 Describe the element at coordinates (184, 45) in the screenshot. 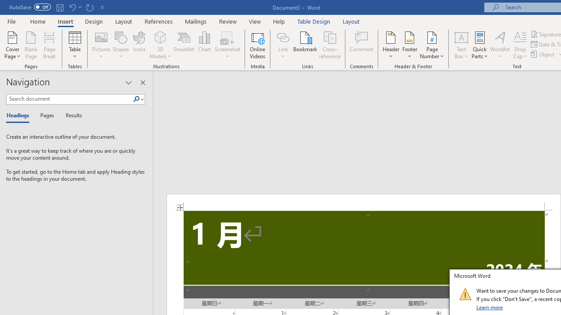

I see `SmartArt...` at that location.